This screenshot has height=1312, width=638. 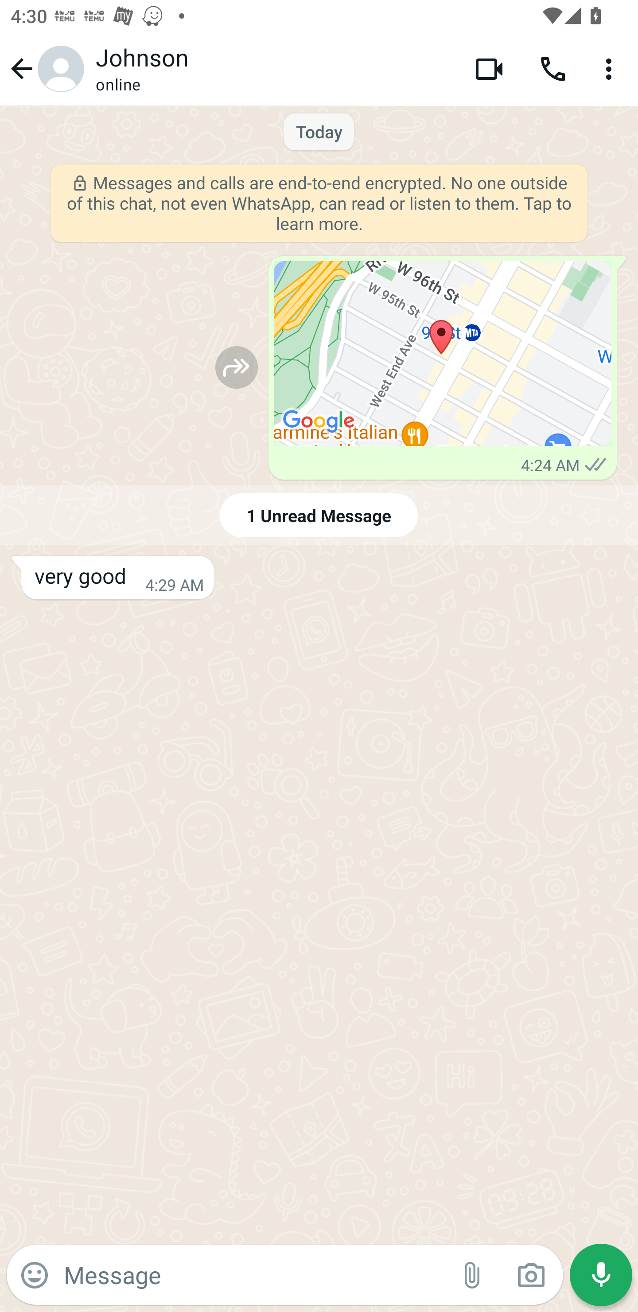 What do you see at coordinates (489, 68) in the screenshot?
I see `Video call` at bounding box center [489, 68].